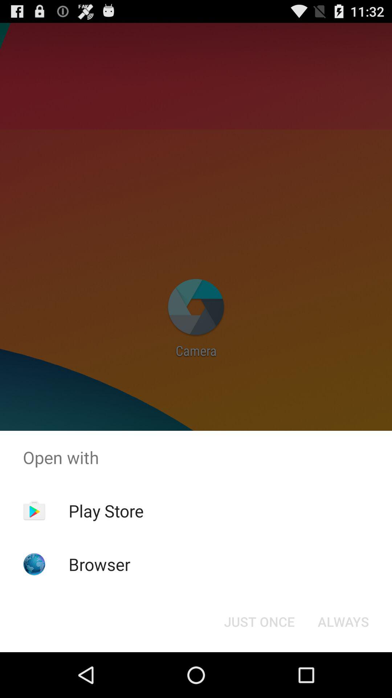 This screenshot has width=392, height=698. What do you see at coordinates (259, 622) in the screenshot?
I see `flip until just once button` at bounding box center [259, 622].